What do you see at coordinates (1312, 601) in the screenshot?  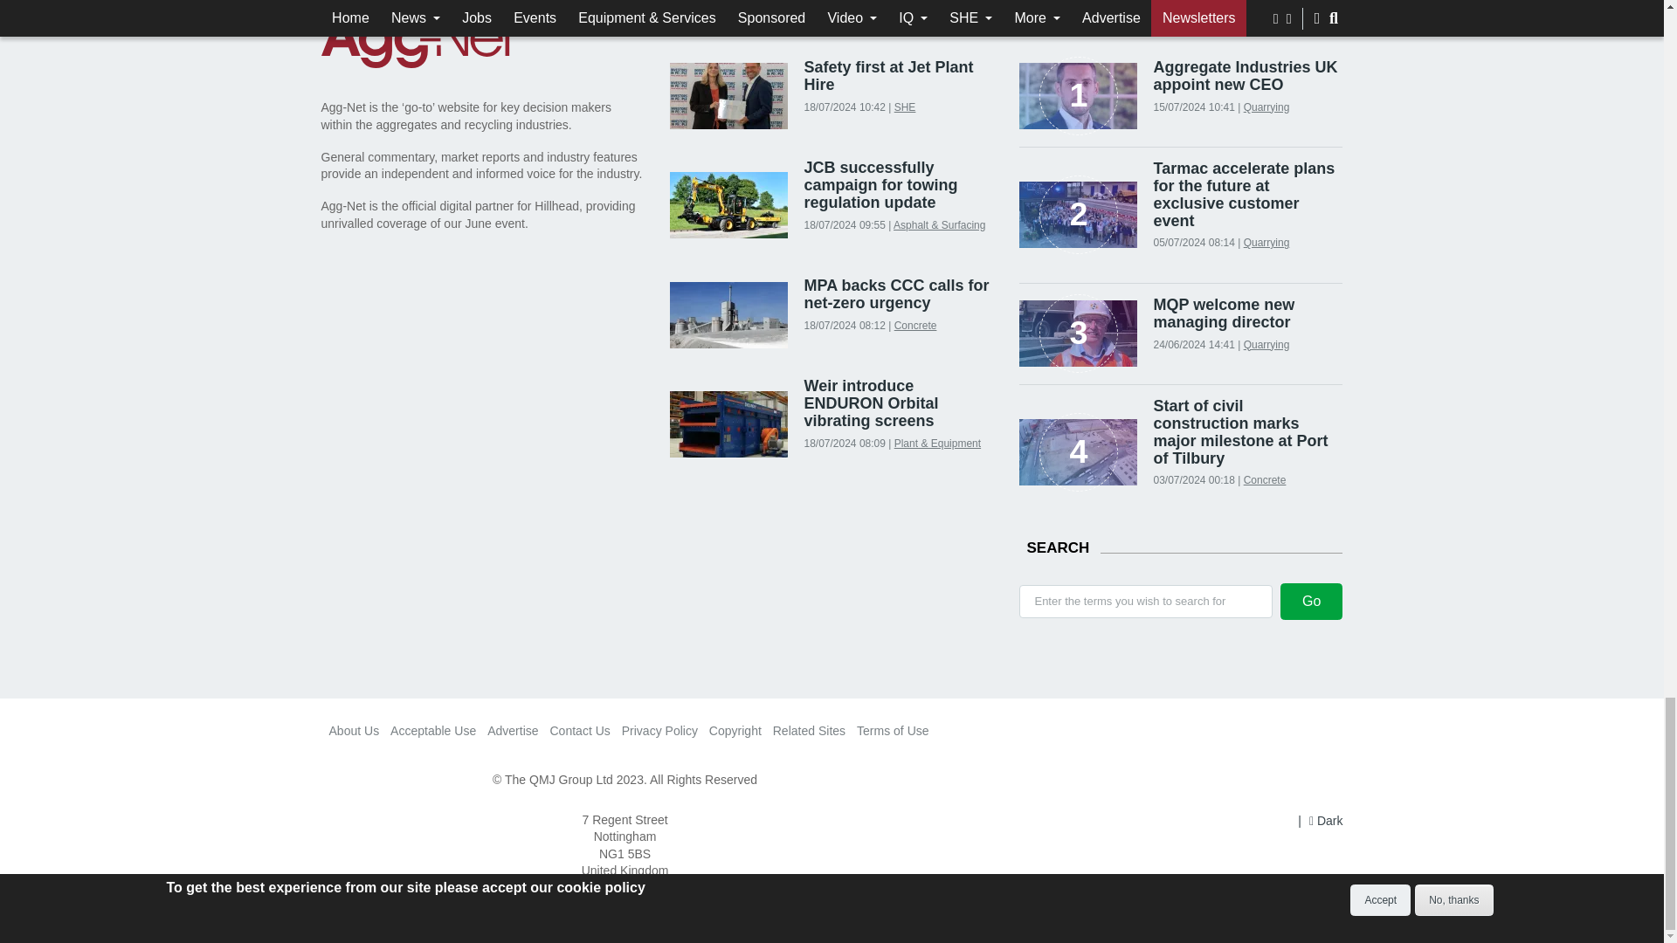 I see `Go` at bounding box center [1312, 601].